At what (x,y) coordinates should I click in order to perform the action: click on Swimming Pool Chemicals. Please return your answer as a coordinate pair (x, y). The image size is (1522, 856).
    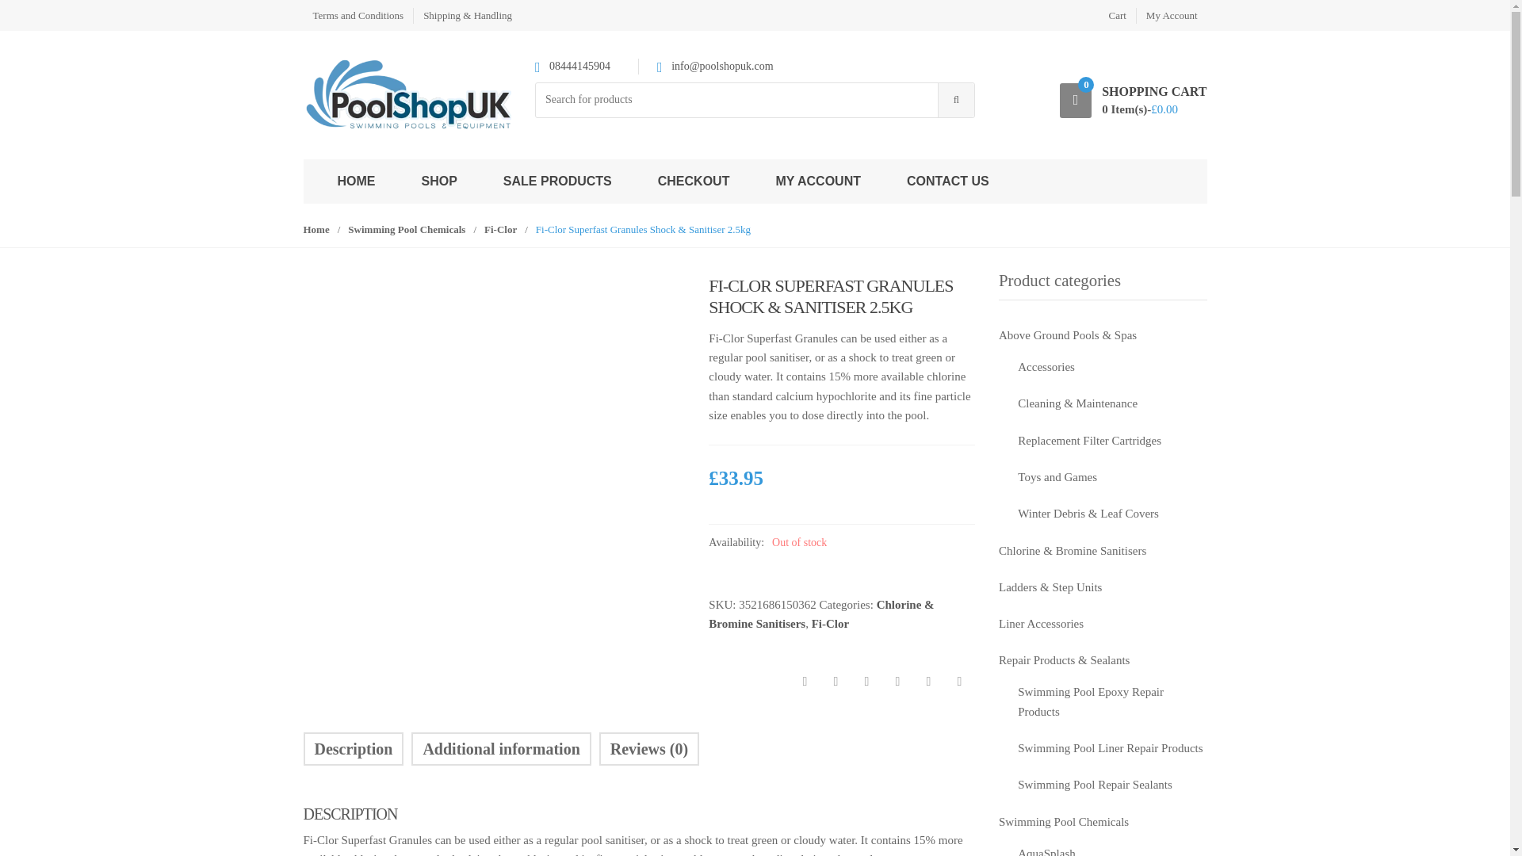
    Looking at the image, I should click on (407, 229).